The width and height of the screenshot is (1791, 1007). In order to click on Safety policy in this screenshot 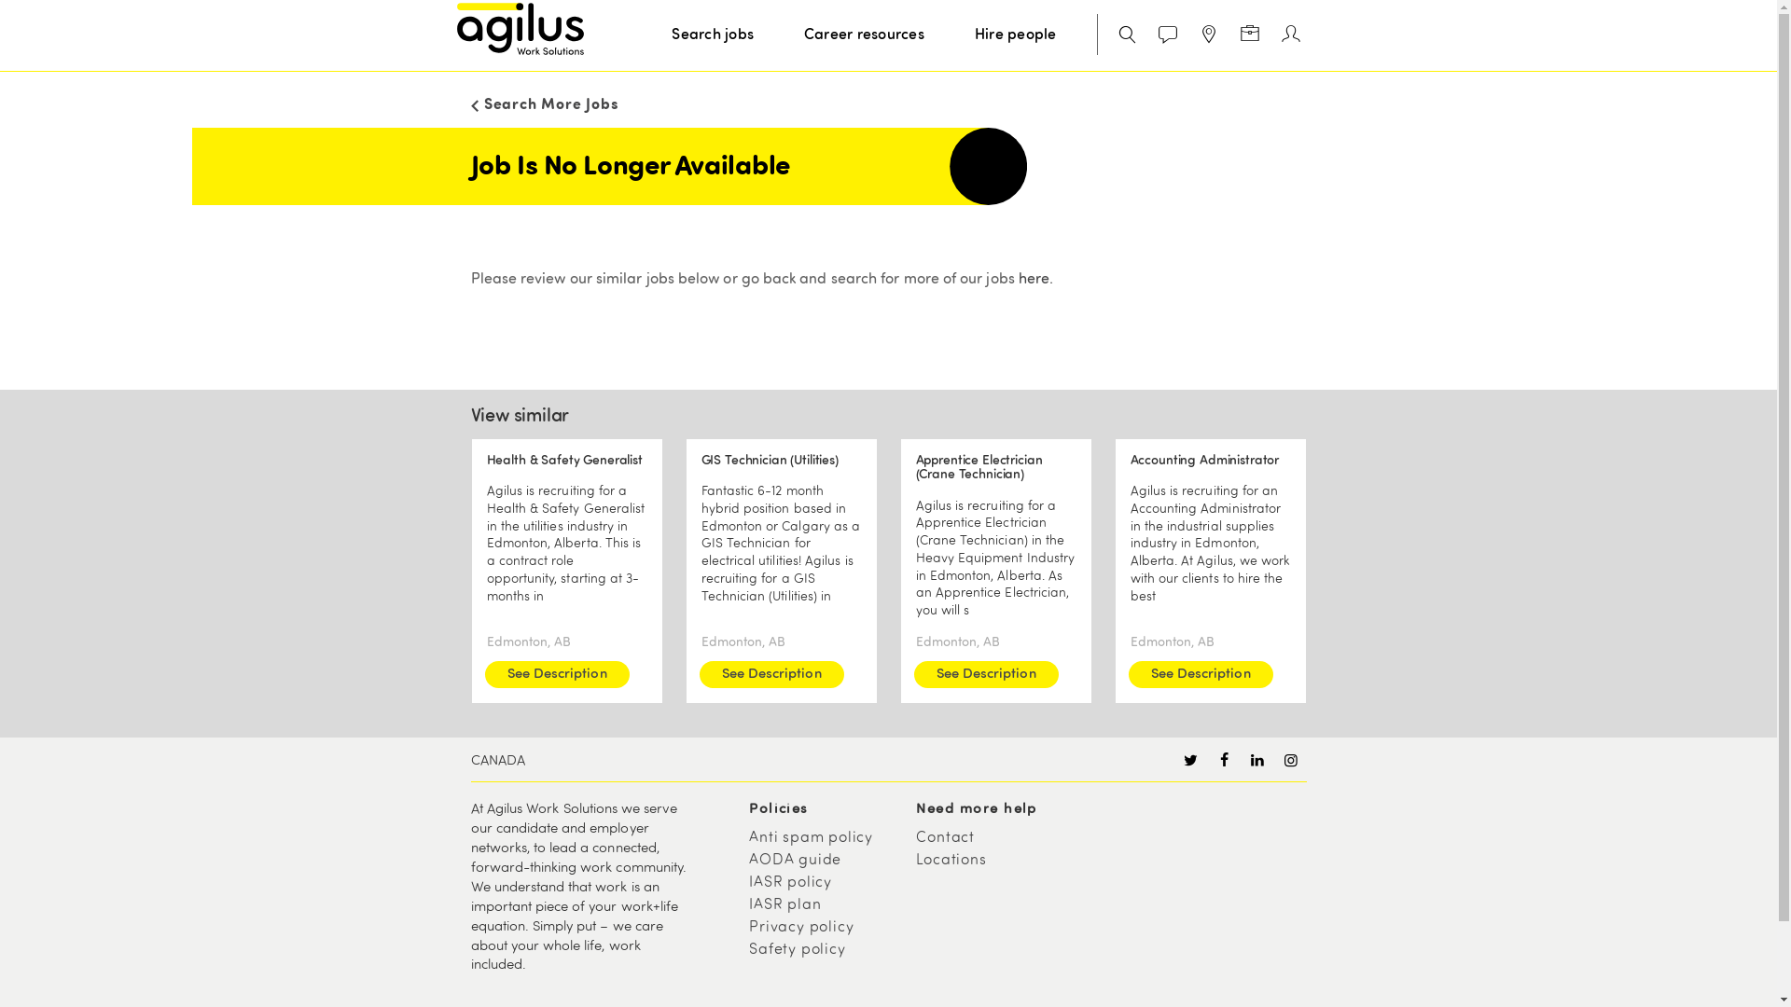, I will do `click(825, 950)`.